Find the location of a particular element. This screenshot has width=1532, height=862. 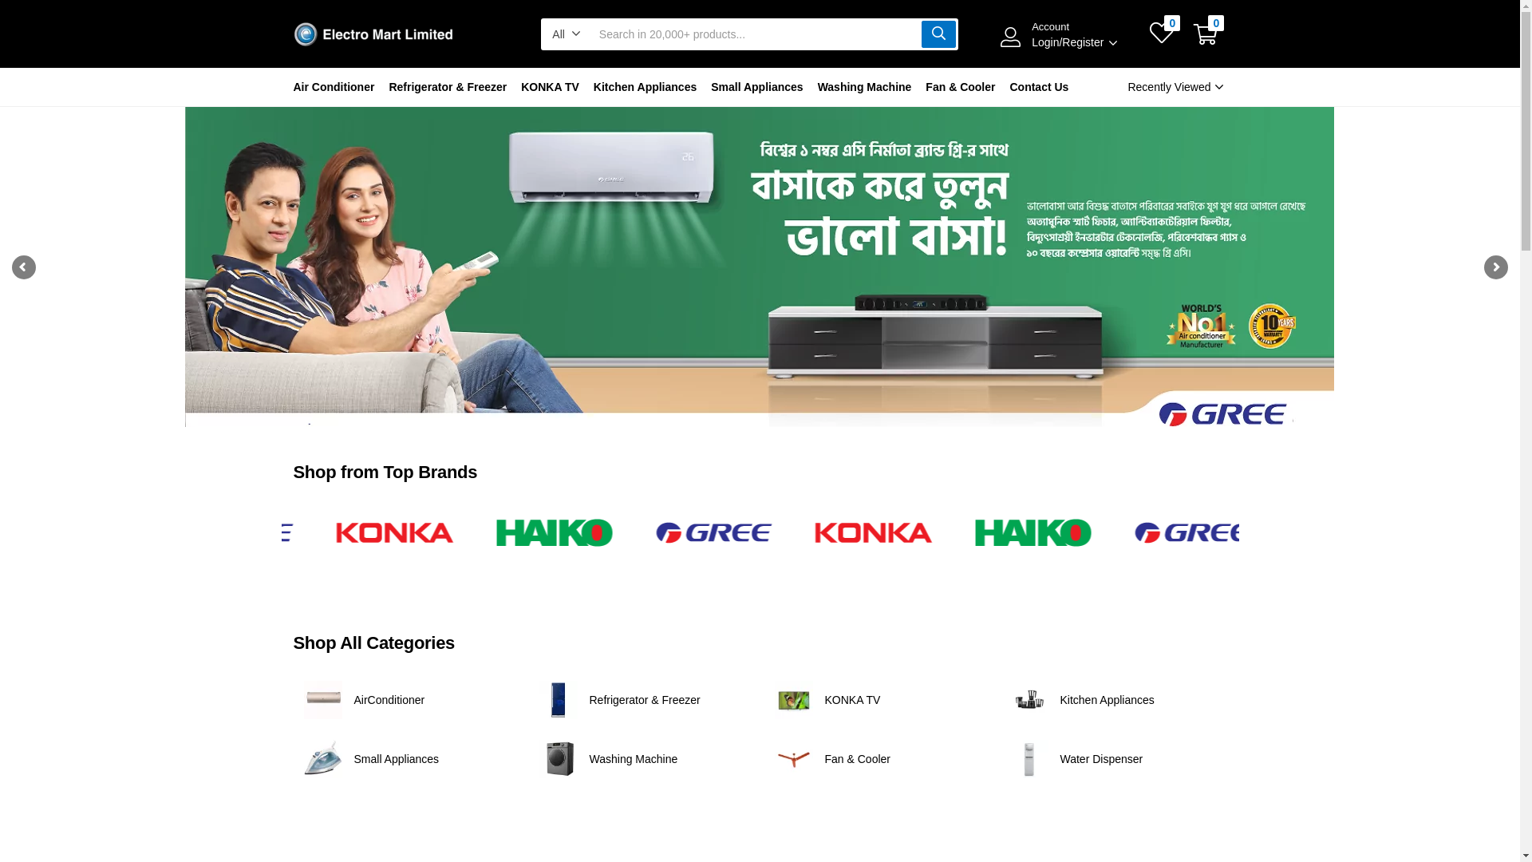

Water Dispenser is located at coordinates (1101, 759).